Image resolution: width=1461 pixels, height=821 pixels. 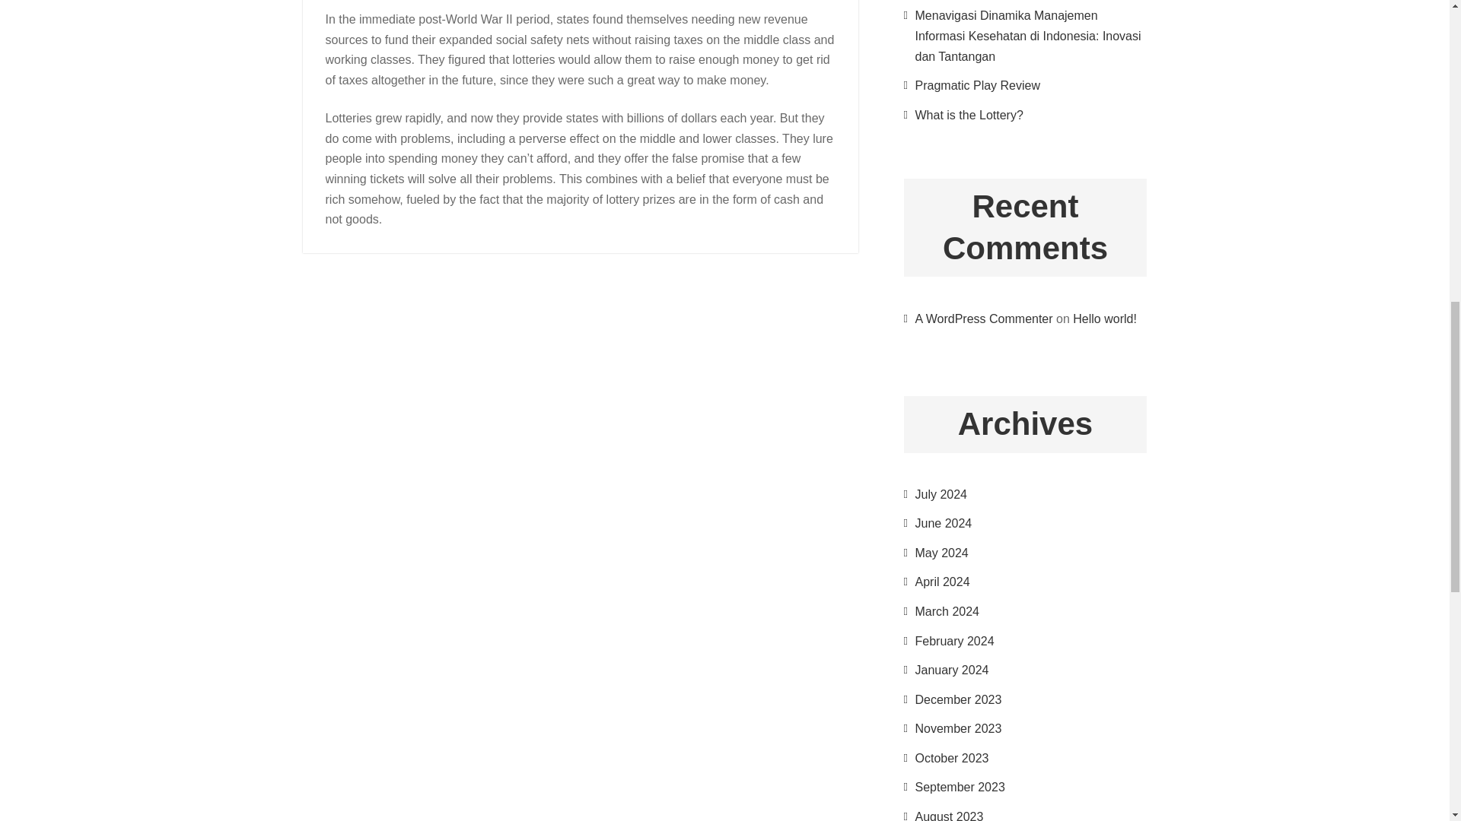 What do you see at coordinates (947, 611) in the screenshot?
I see `March 2024` at bounding box center [947, 611].